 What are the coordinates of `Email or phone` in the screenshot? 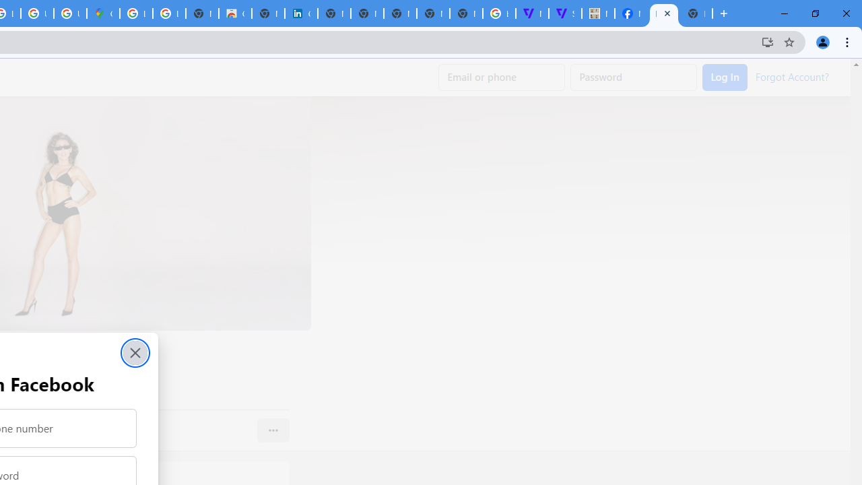 It's located at (502, 77).